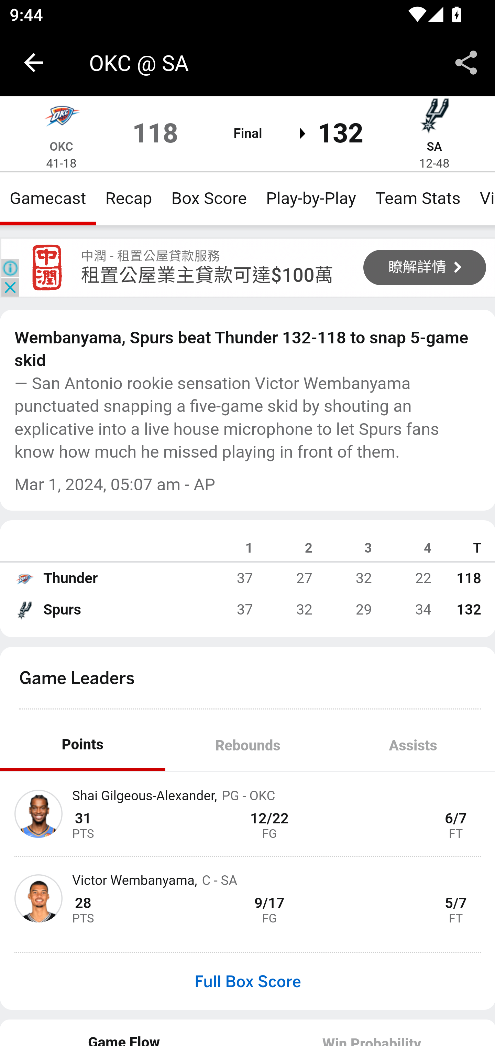 This screenshot has width=495, height=1046. I want to click on 中潤 - 租置公屋貸款服務, so click(151, 256).